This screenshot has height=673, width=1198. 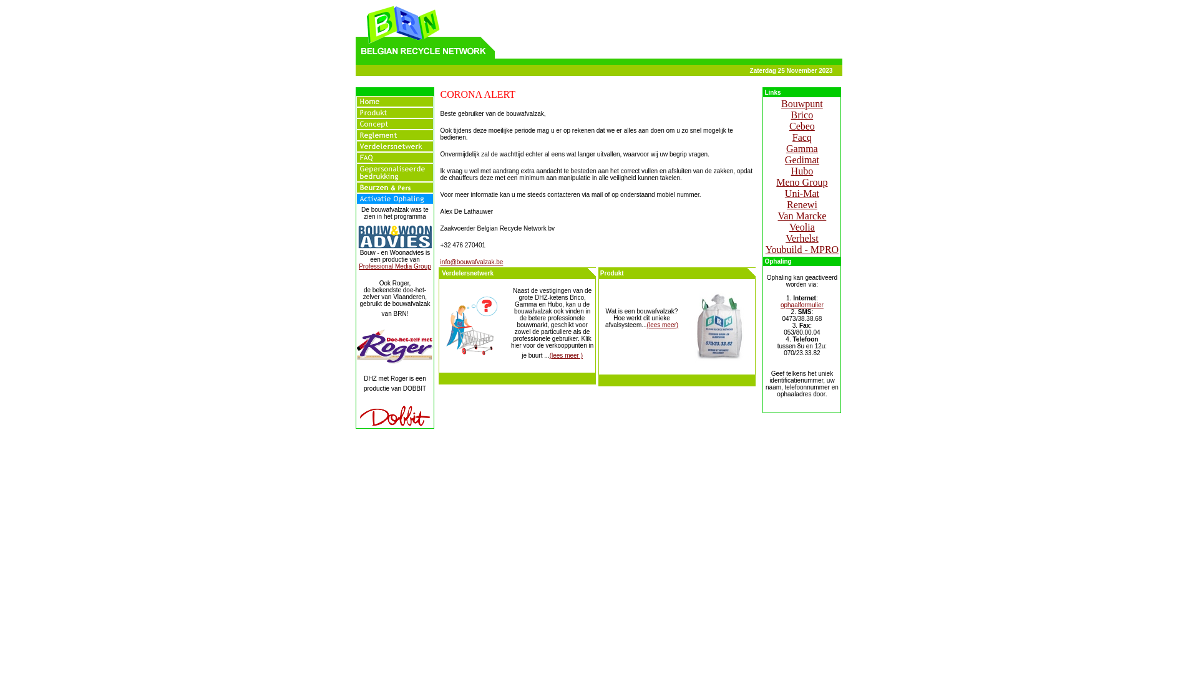 What do you see at coordinates (802, 115) in the screenshot?
I see `Brico` at bounding box center [802, 115].